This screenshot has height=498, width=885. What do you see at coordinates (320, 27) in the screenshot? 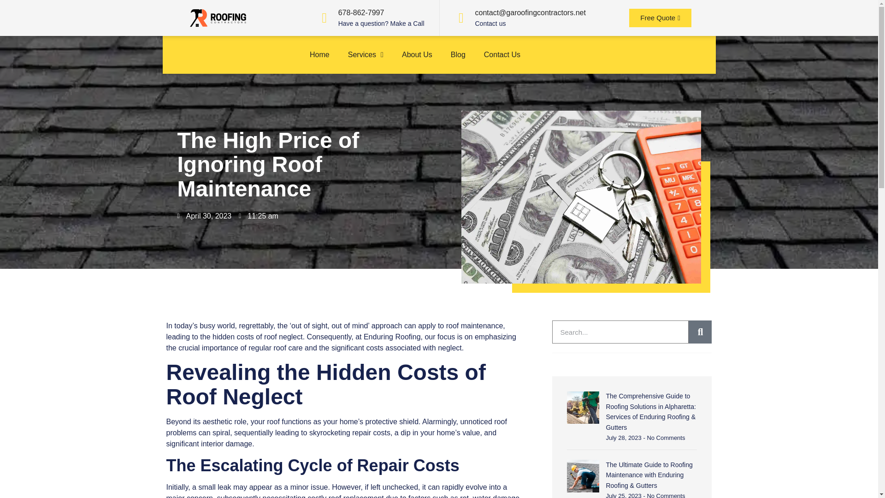
I see `Home` at bounding box center [320, 27].